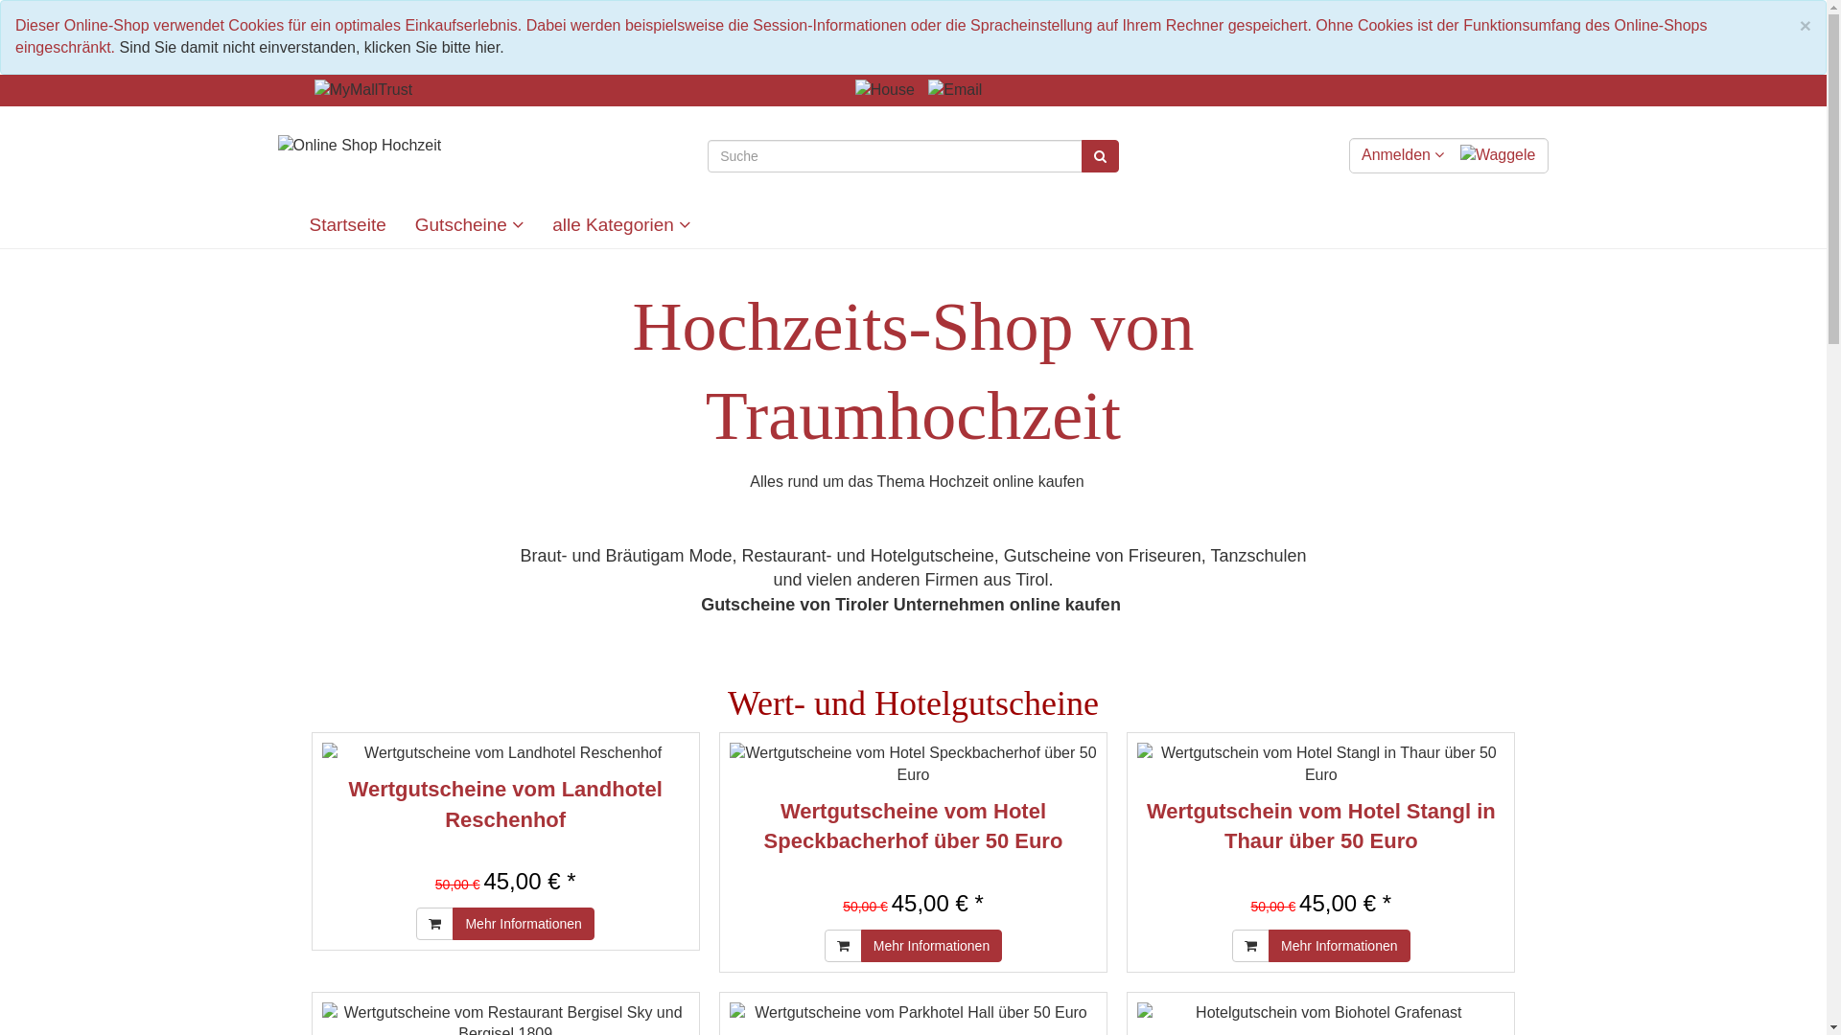 The image size is (1841, 1035). Describe the element at coordinates (621, 225) in the screenshot. I see `alle Kategorien` at that location.